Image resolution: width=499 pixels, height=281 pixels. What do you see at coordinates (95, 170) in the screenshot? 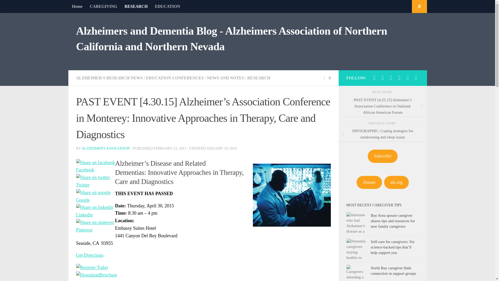
I see `Facebook` at bounding box center [95, 170].